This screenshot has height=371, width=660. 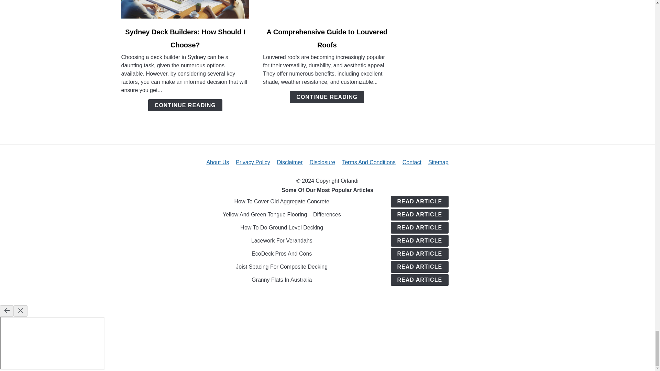 What do you see at coordinates (419, 201) in the screenshot?
I see `READ ARTICLE` at bounding box center [419, 201].